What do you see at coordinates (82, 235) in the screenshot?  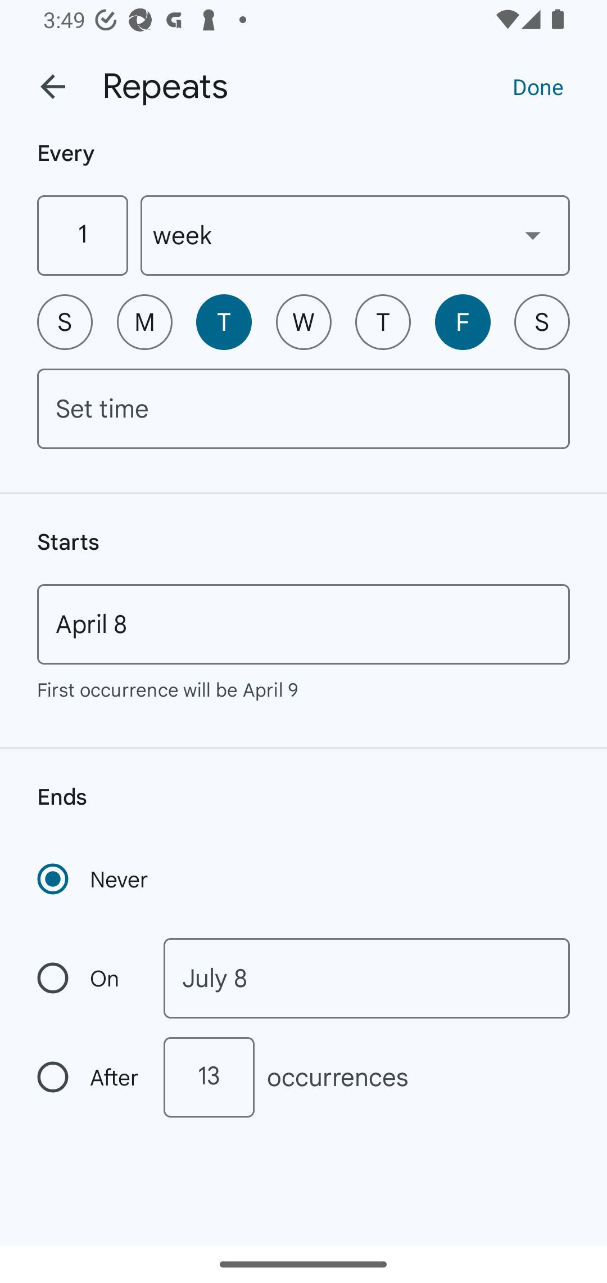 I see `1` at bounding box center [82, 235].